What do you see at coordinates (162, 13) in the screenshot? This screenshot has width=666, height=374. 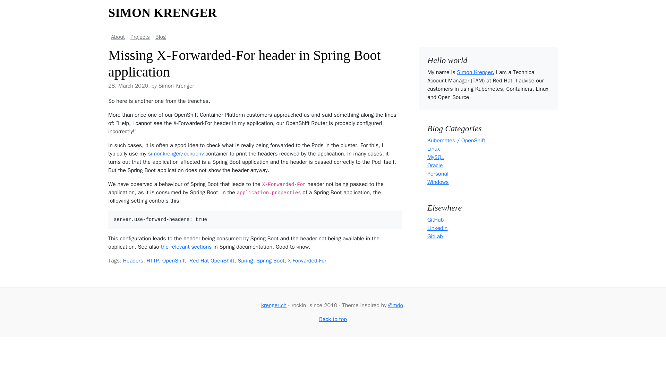 I see `LinkedIn` at bounding box center [162, 13].